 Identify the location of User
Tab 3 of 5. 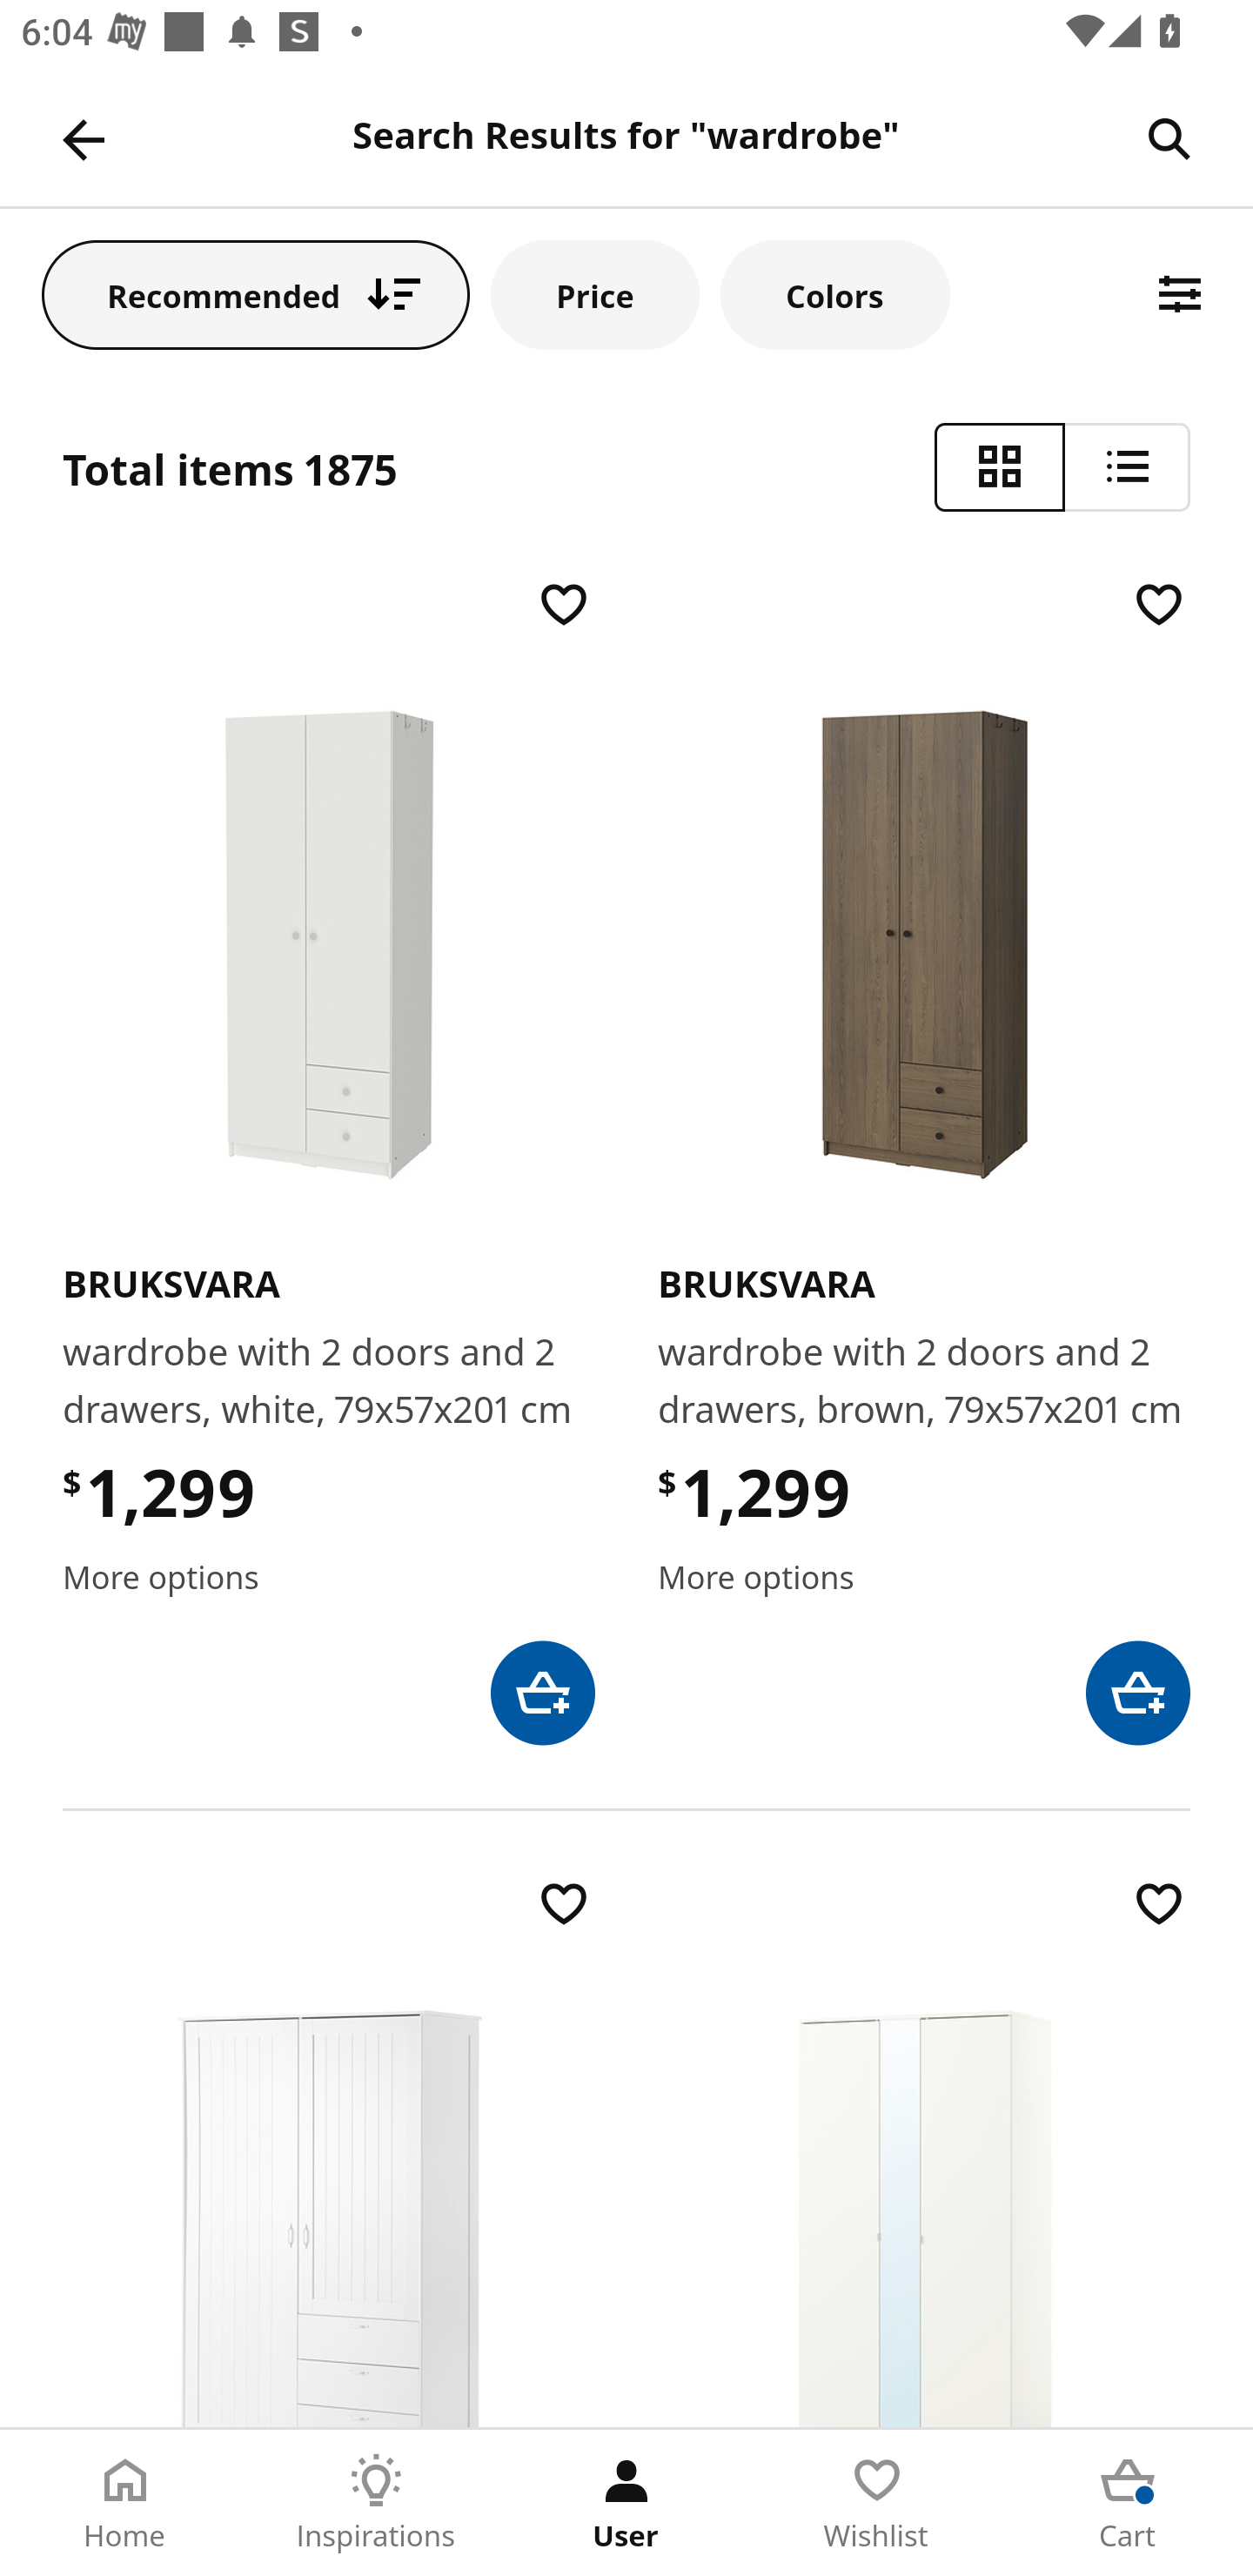
(626, 2503).